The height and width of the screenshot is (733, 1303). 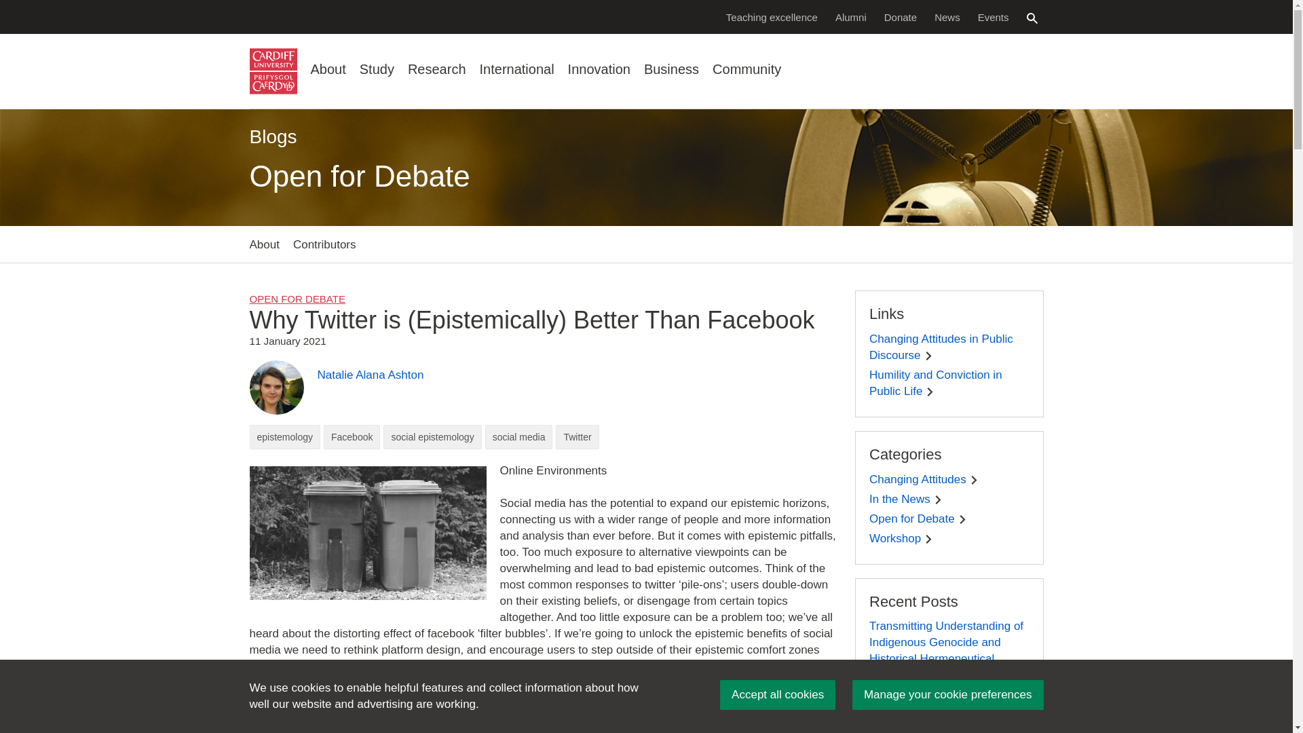 What do you see at coordinates (900, 16) in the screenshot?
I see `Donate` at bounding box center [900, 16].